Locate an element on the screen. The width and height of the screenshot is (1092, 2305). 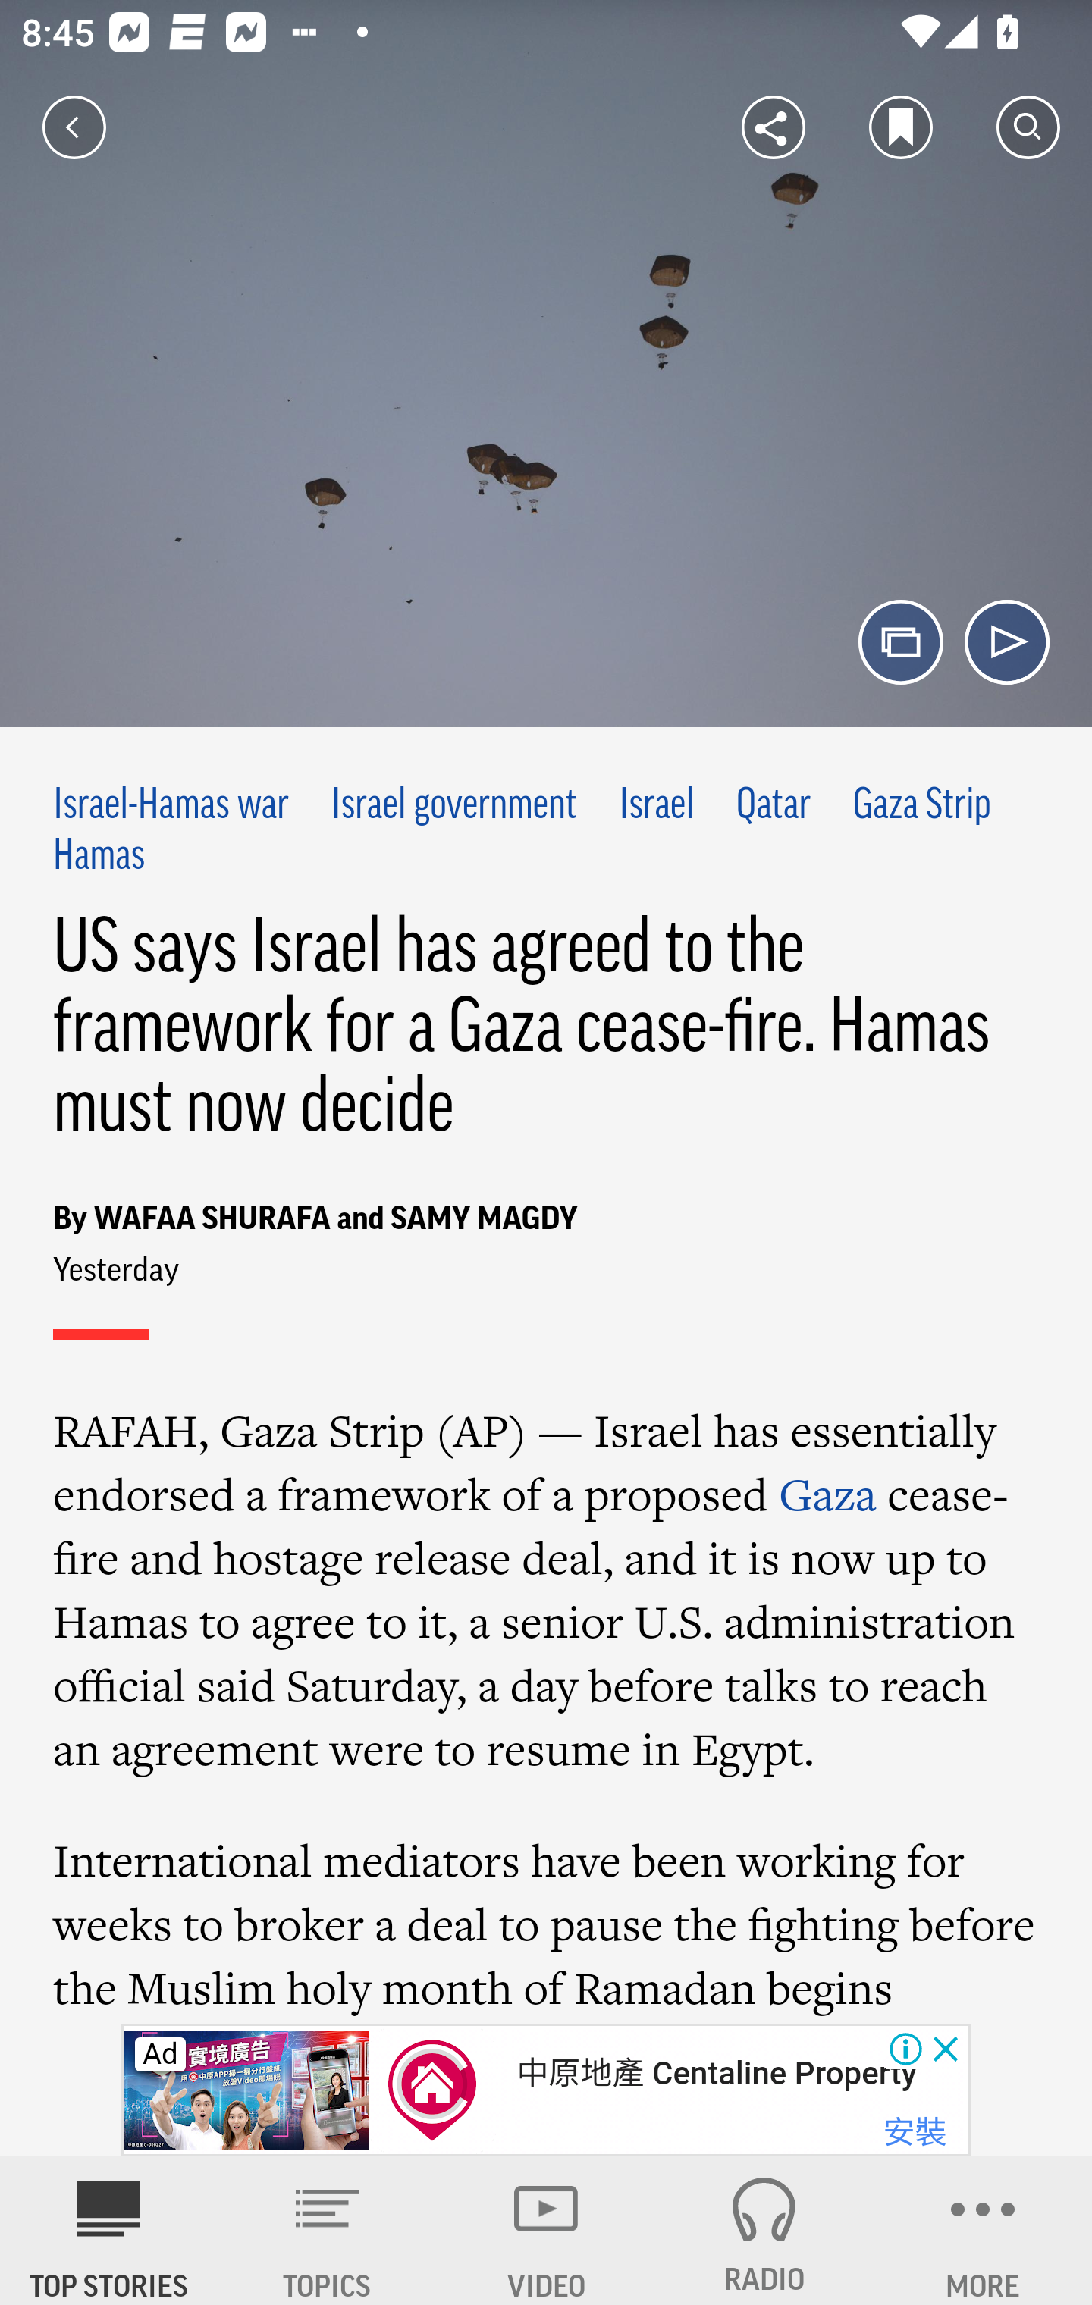
Gaza Strip is located at coordinates (922, 807).